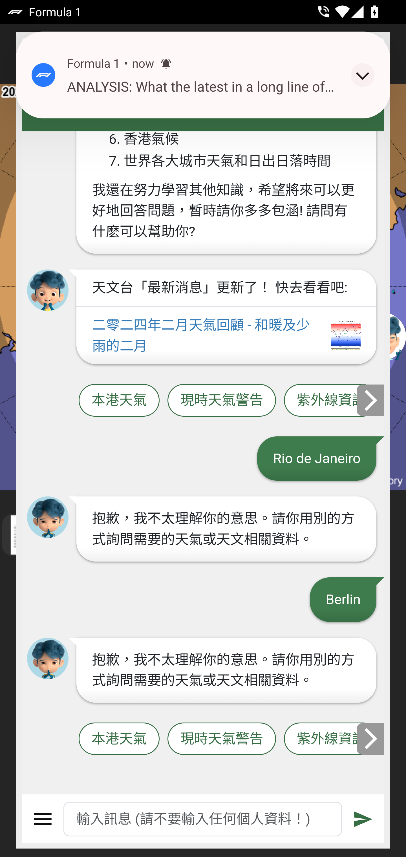 The width and height of the screenshot is (406, 857). What do you see at coordinates (331, 400) in the screenshot?
I see `紫外線資訊` at bounding box center [331, 400].